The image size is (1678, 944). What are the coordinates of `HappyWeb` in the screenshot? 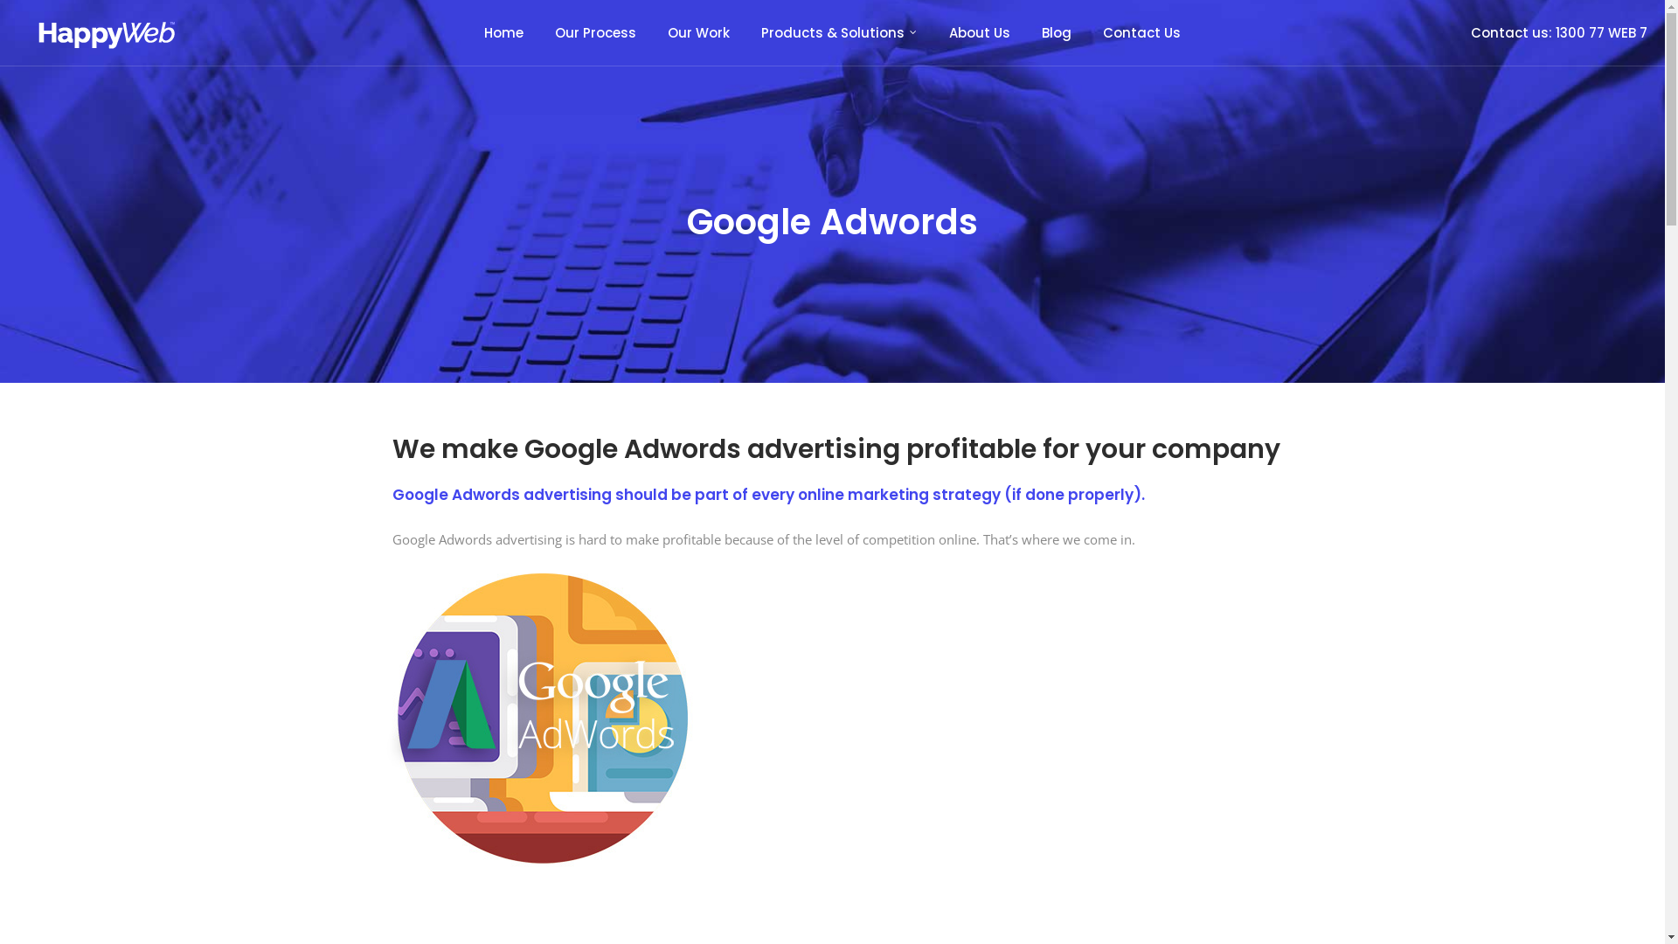 It's located at (106, 31).